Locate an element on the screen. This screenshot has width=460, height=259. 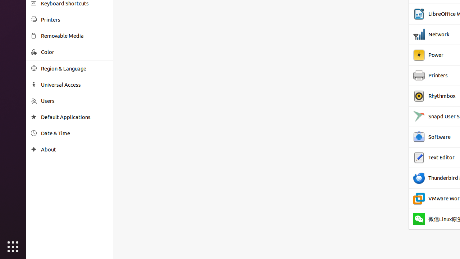
Date & Time is located at coordinates (74, 133).